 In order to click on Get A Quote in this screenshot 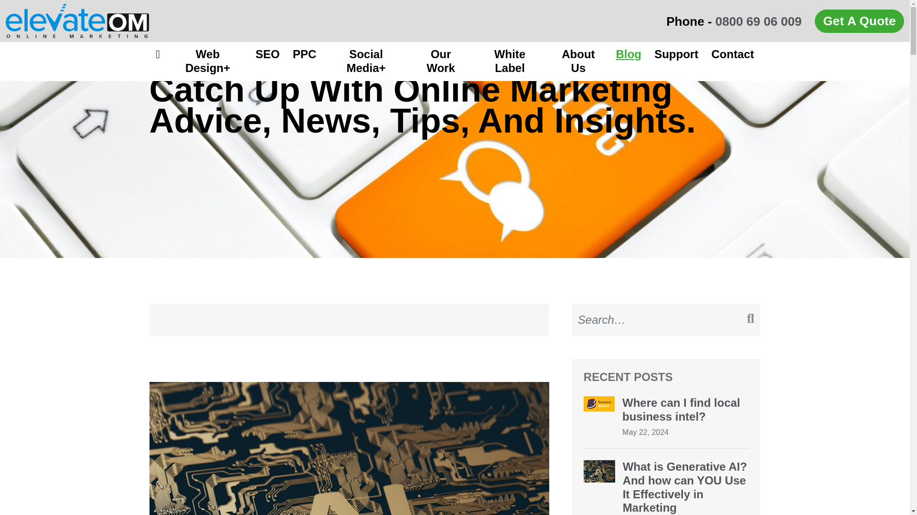, I will do `click(860, 21)`.